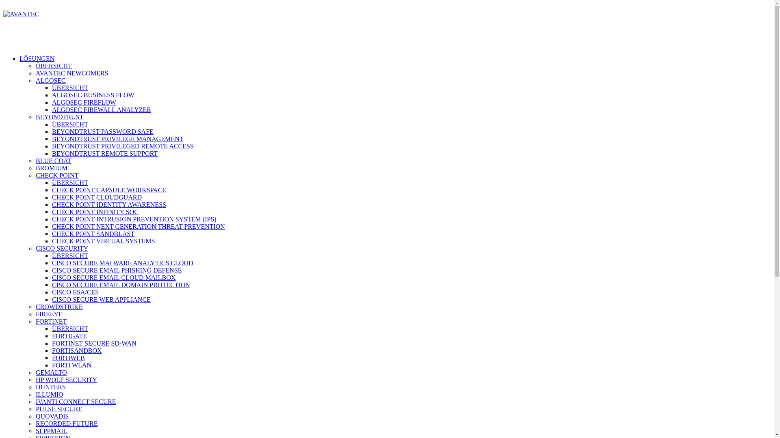 This screenshot has width=780, height=438. I want to click on PULSE SECURE, so click(59, 409).